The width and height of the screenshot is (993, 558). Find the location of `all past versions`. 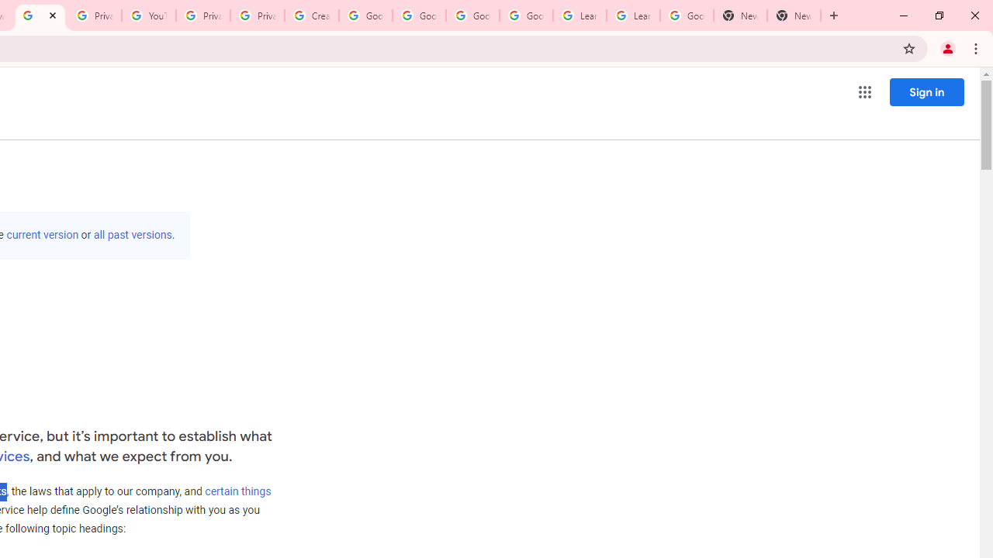

all past versions is located at coordinates (132, 235).